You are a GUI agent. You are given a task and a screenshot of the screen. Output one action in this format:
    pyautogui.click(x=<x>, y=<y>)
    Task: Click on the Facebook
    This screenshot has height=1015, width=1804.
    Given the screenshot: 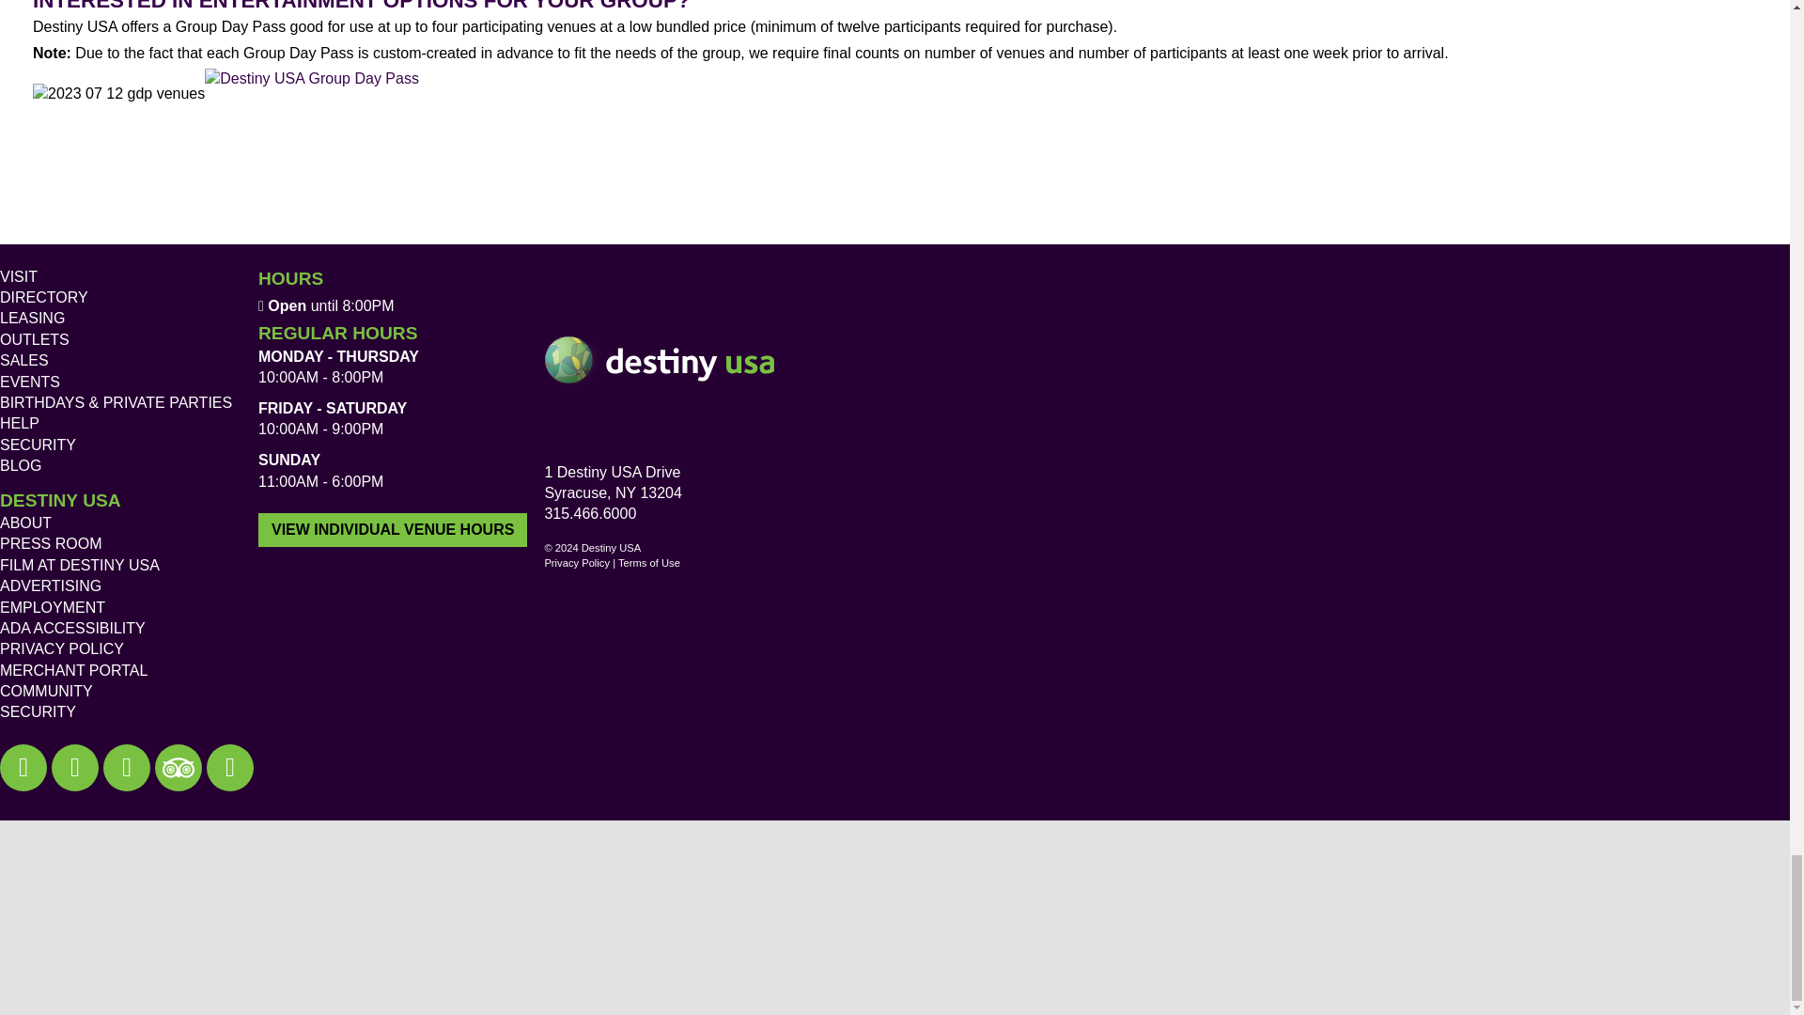 What is the action you would take?
    pyautogui.click(x=23, y=767)
    